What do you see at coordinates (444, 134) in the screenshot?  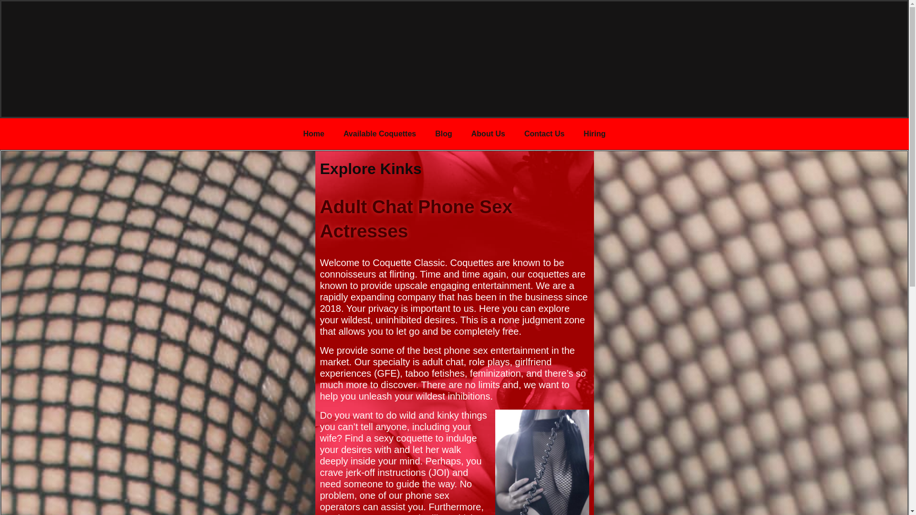 I see `Blog` at bounding box center [444, 134].